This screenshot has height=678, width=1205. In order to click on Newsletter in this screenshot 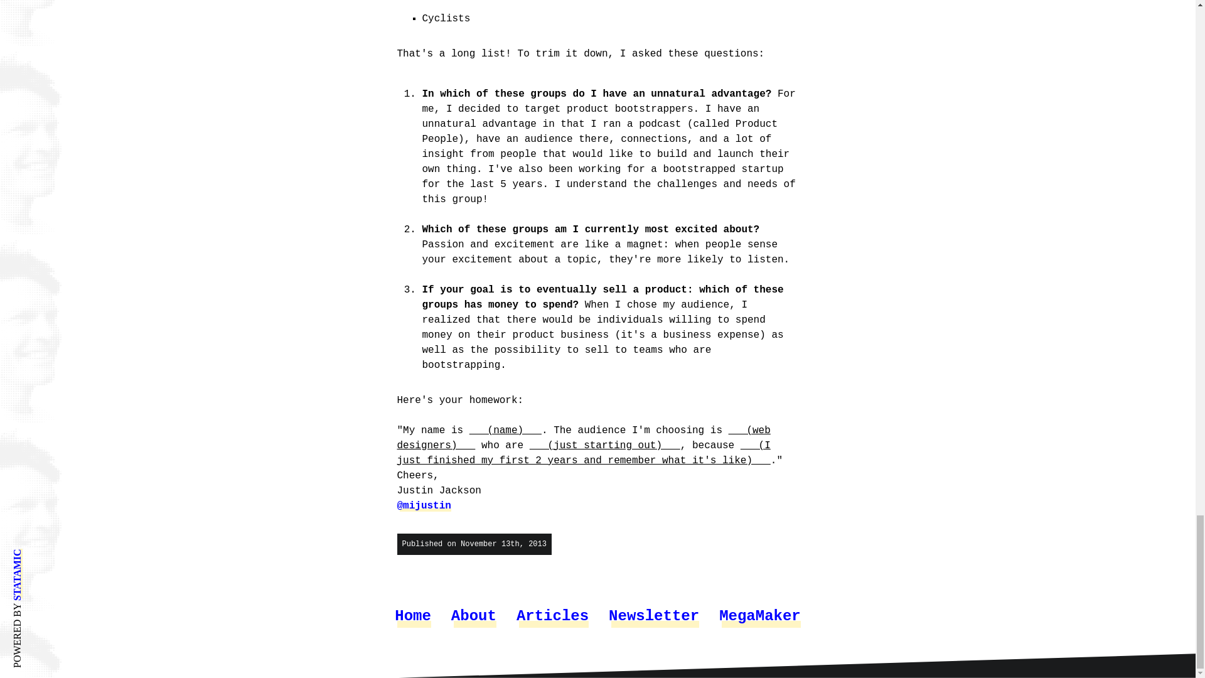, I will do `click(653, 616)`.